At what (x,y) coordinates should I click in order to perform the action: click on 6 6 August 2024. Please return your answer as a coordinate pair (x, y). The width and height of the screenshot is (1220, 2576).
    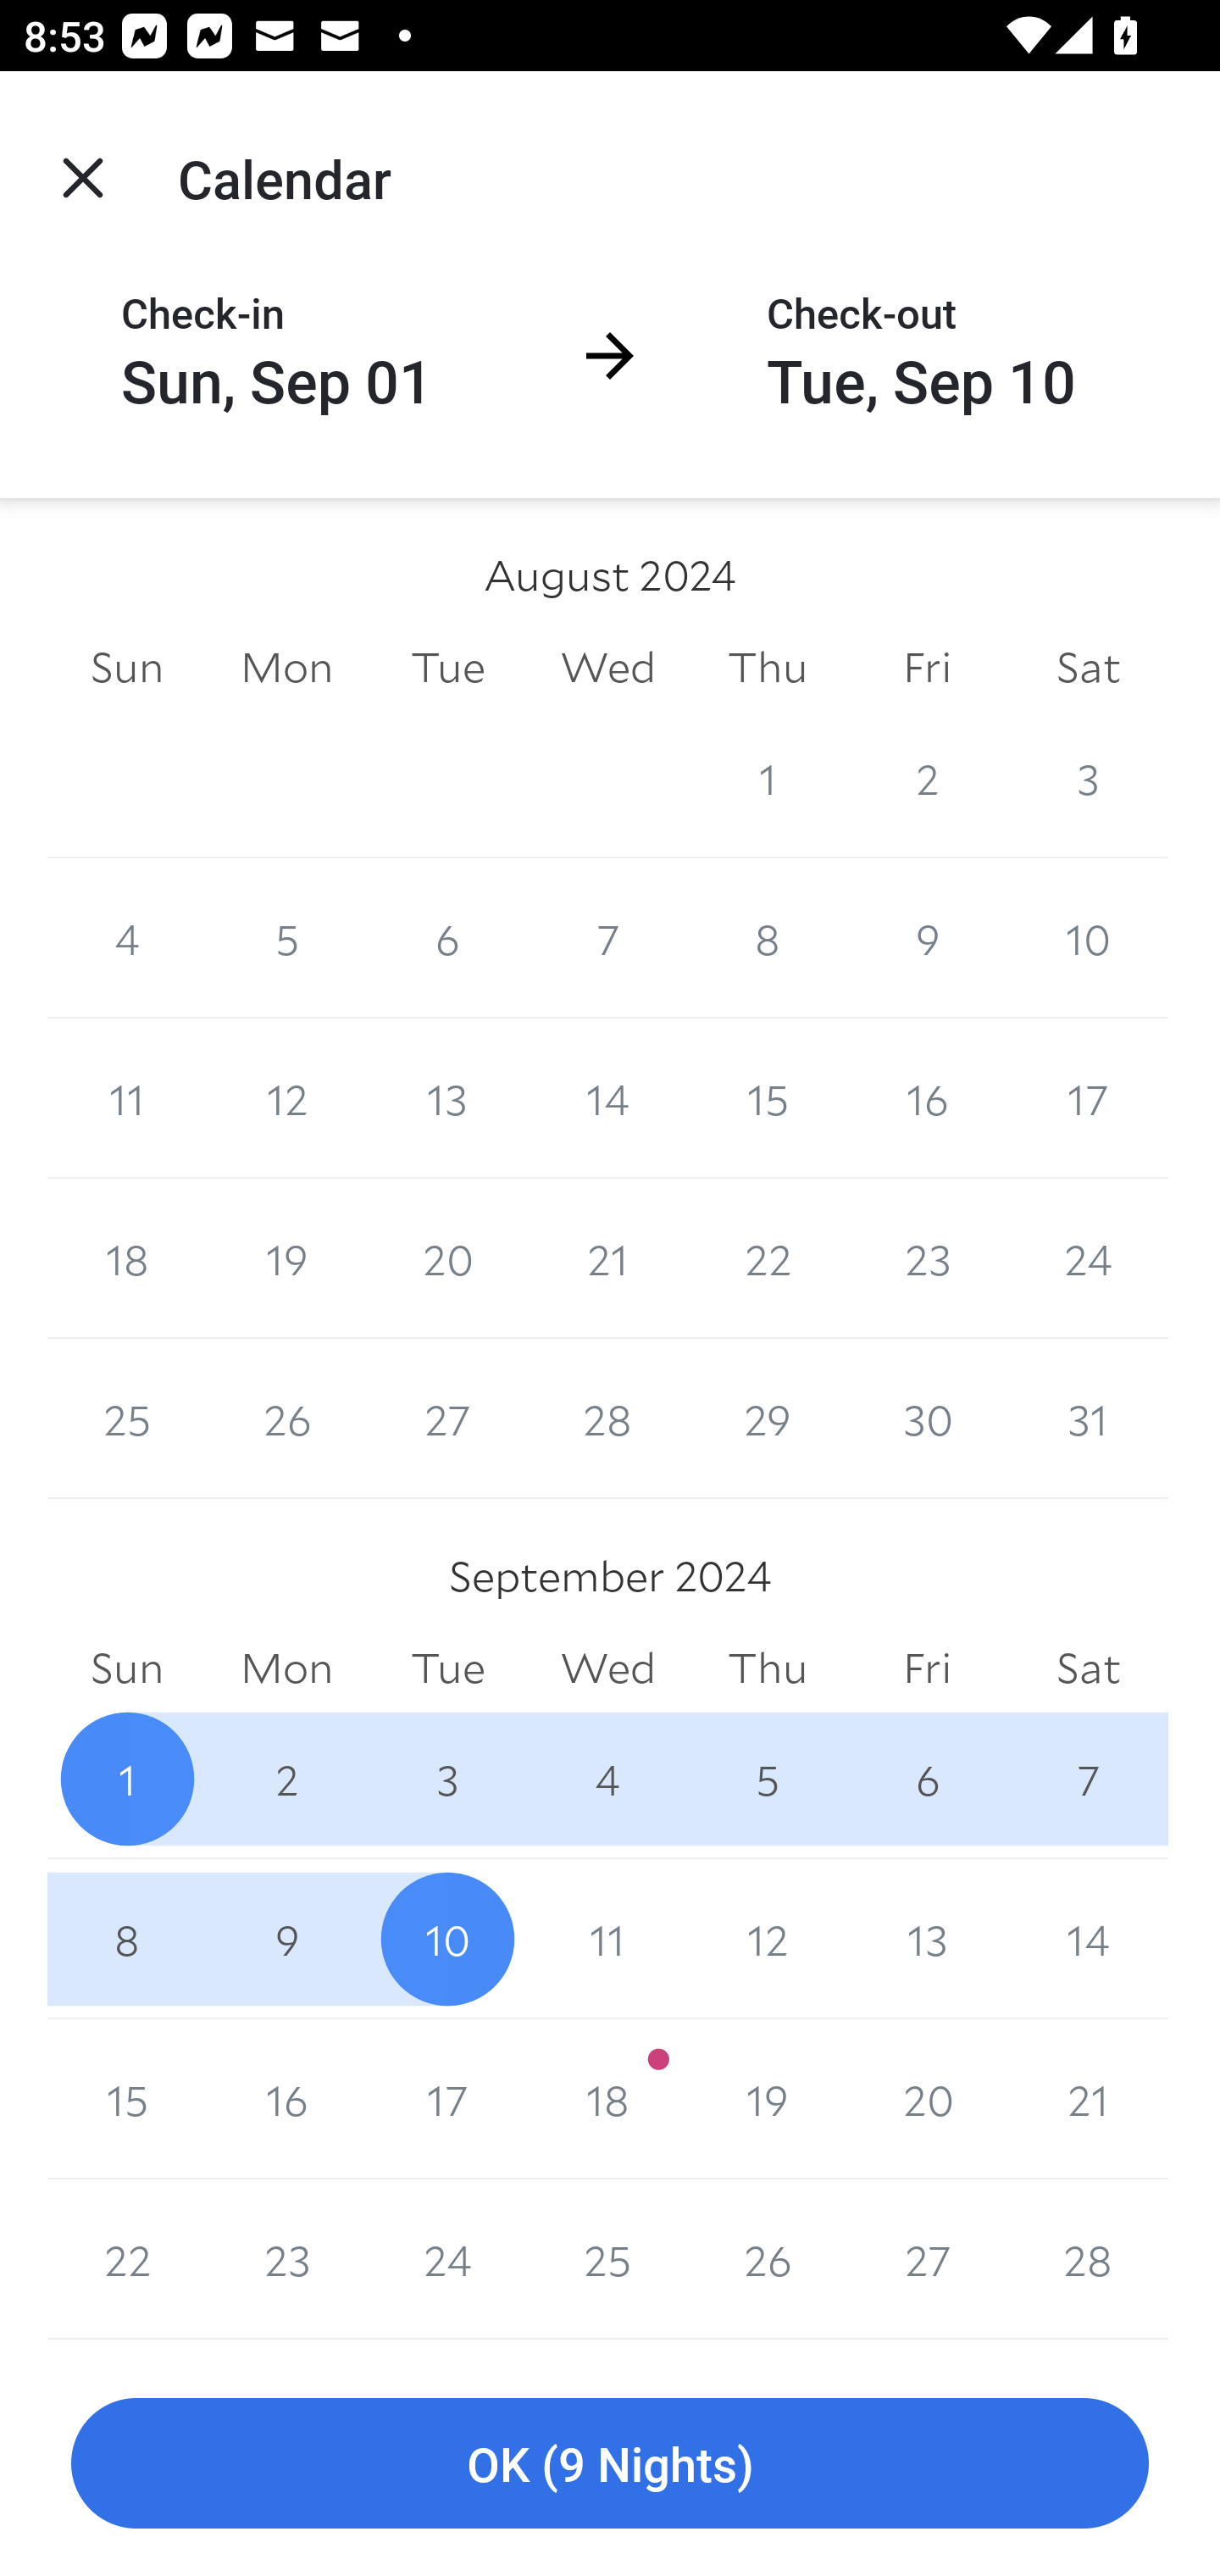
    Looking at the image, I should click on (447, 937).